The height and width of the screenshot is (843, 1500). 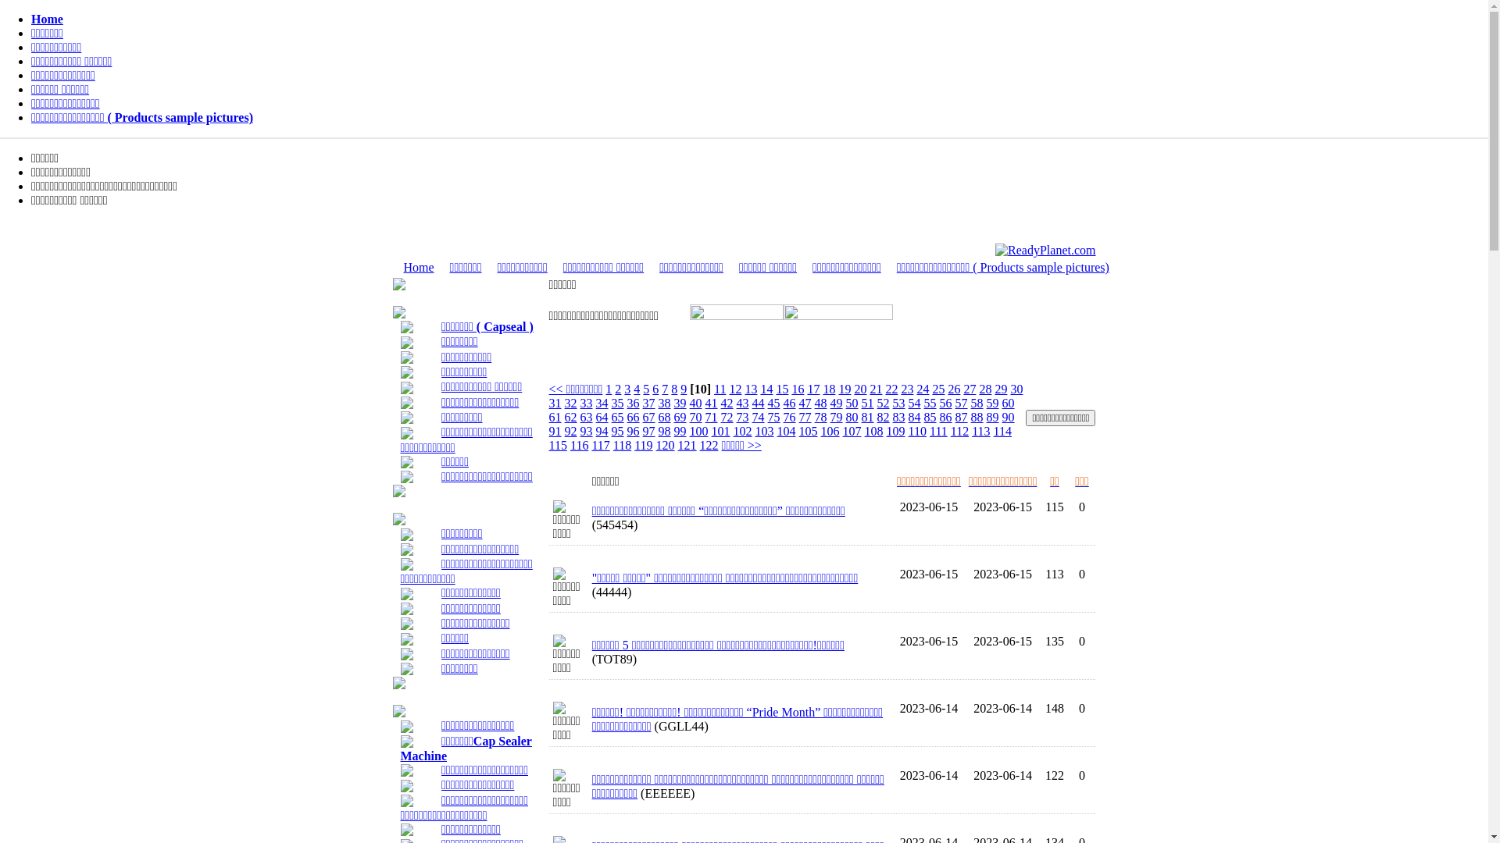 I want to click on 59, so click(x=993, y=403).